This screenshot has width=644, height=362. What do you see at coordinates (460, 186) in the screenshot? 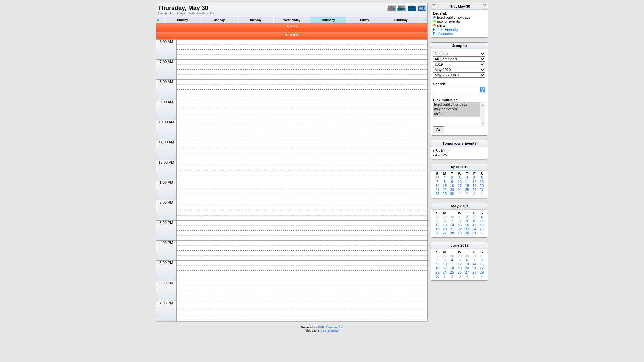
I see `17` at bounding box center [460, 186].